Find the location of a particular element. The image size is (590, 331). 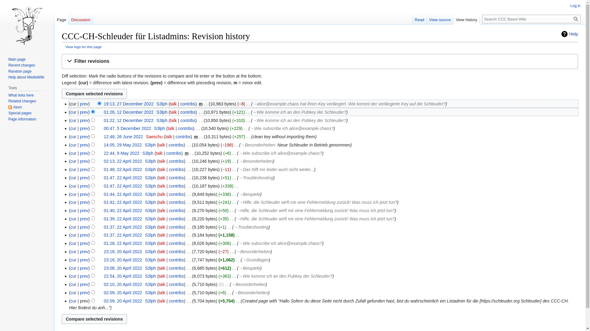

cur is located at coordinates (73, 145).